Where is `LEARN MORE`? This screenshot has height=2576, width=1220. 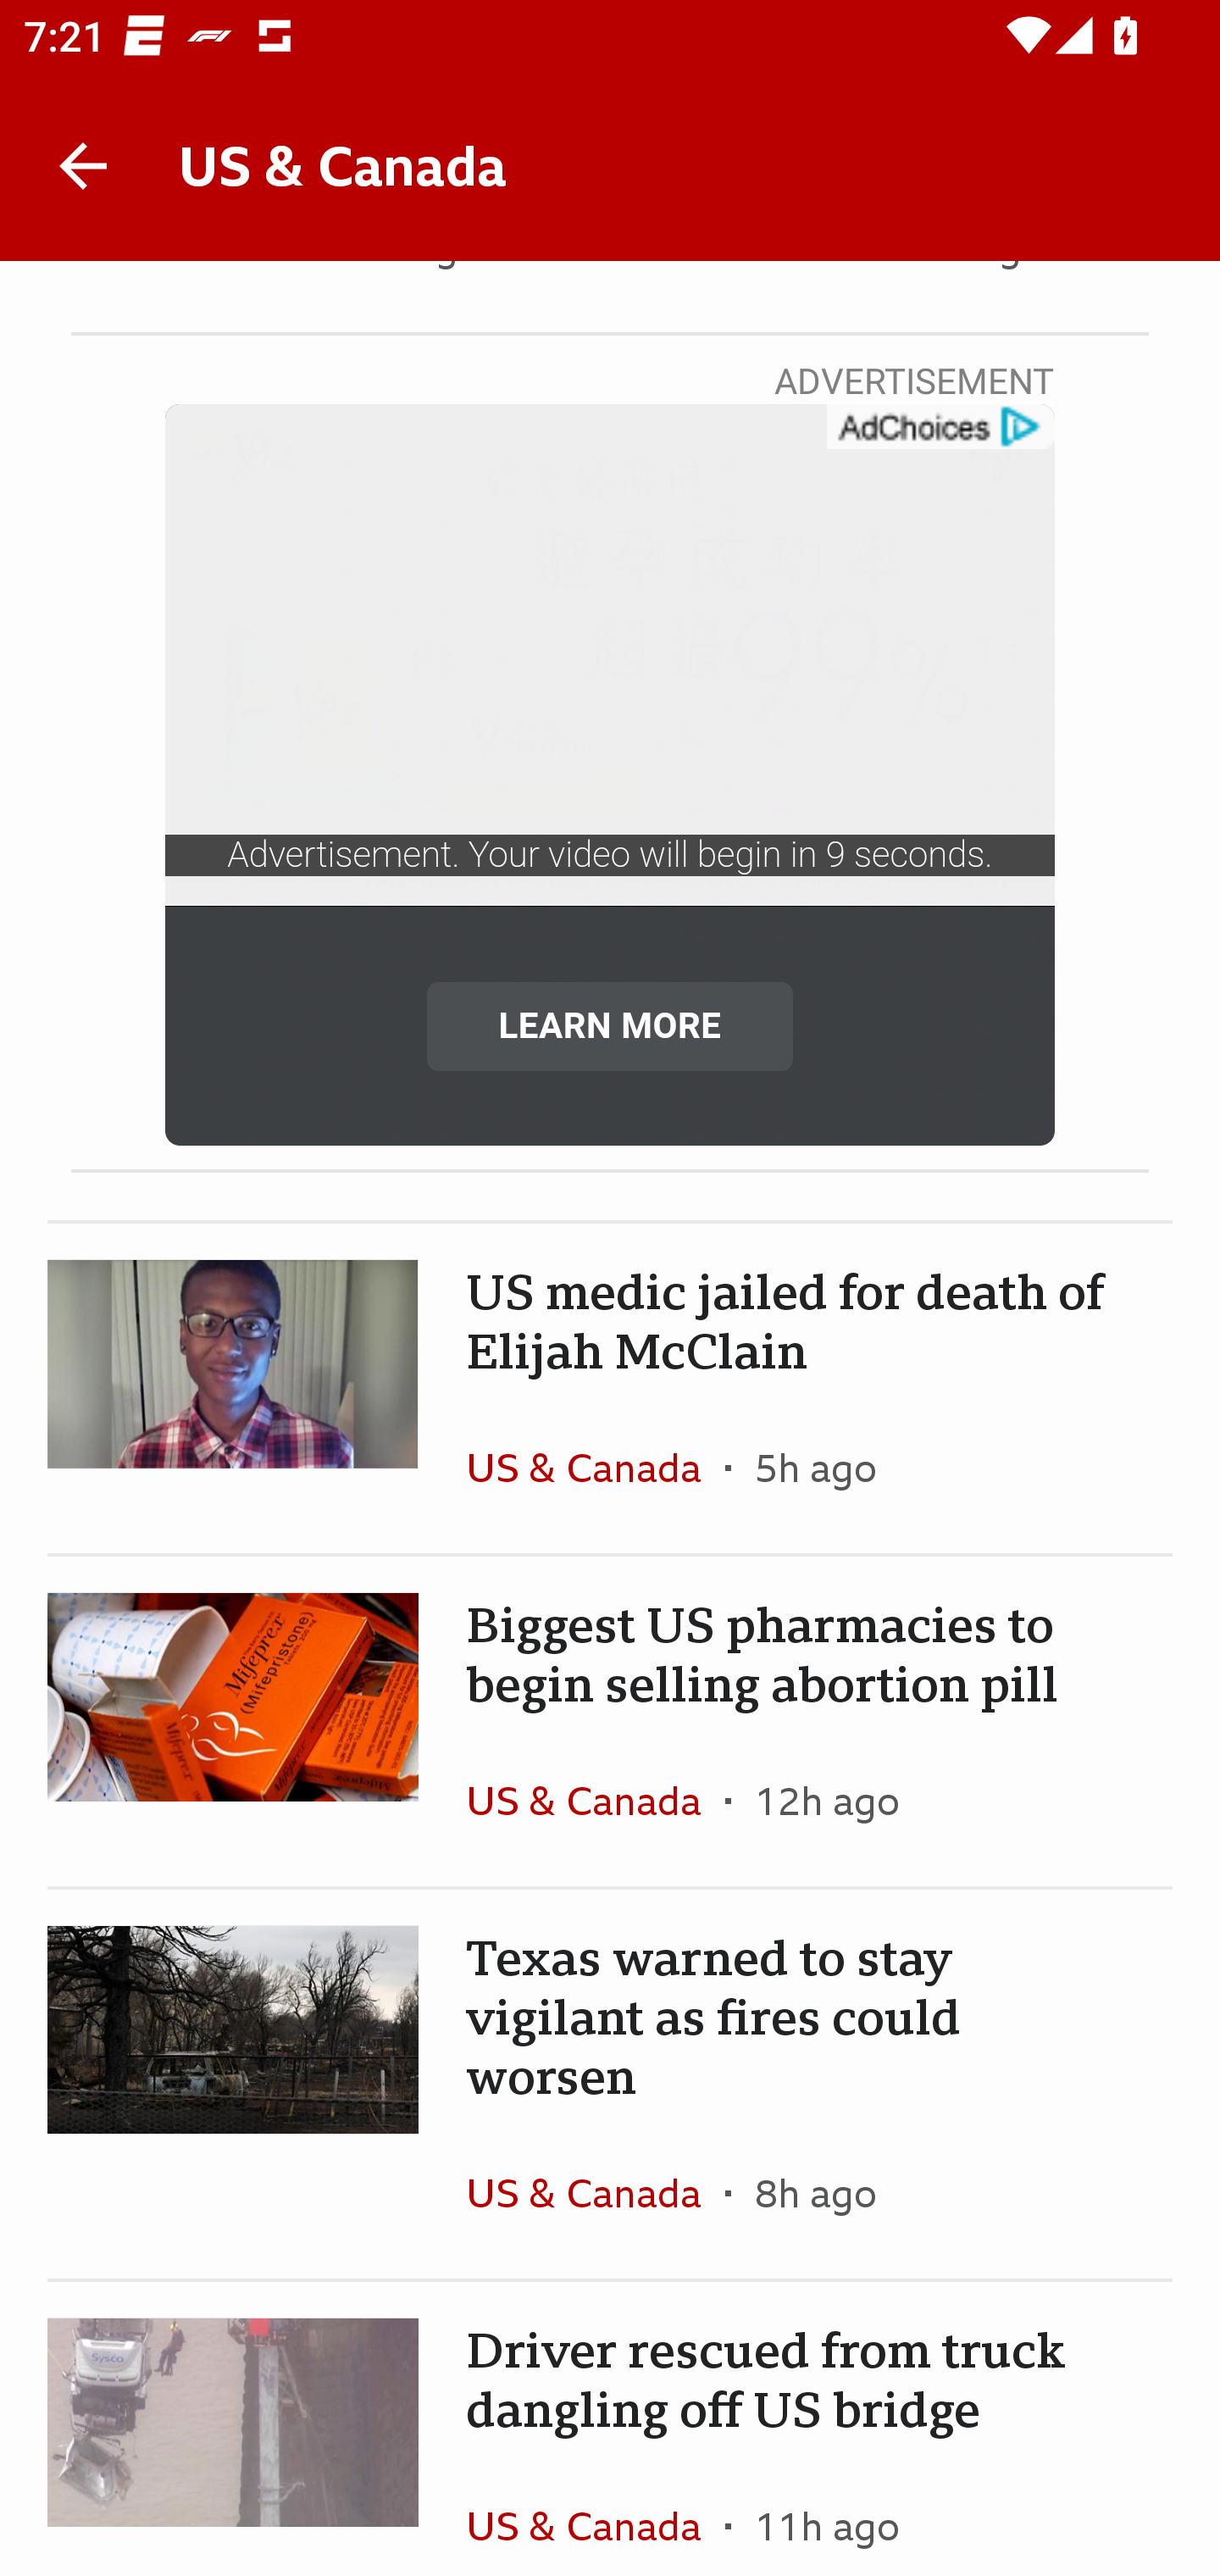
LEARN MORE is located at coordinates (610, 1025).